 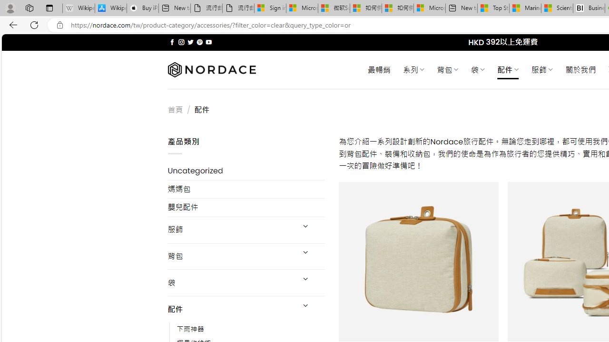 I want to click on Top Stories - MSN, so click(x=493, y=9).